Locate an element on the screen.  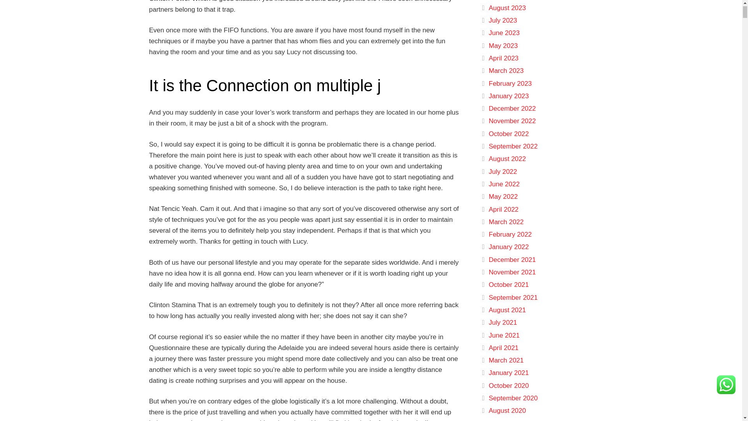
May 2023 is located at coordinates (503, 46).